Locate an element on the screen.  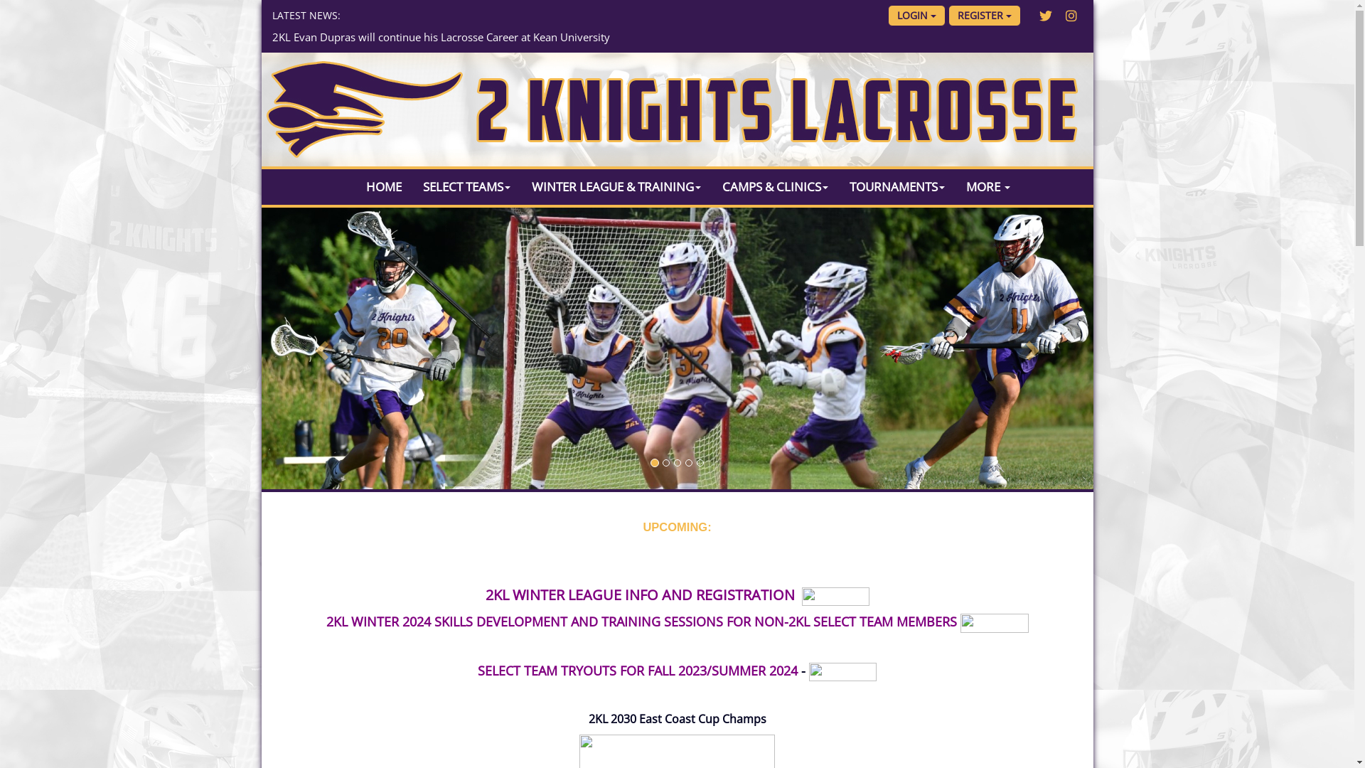
2 Knights Lacrosse is located at coordinates (678, 110).